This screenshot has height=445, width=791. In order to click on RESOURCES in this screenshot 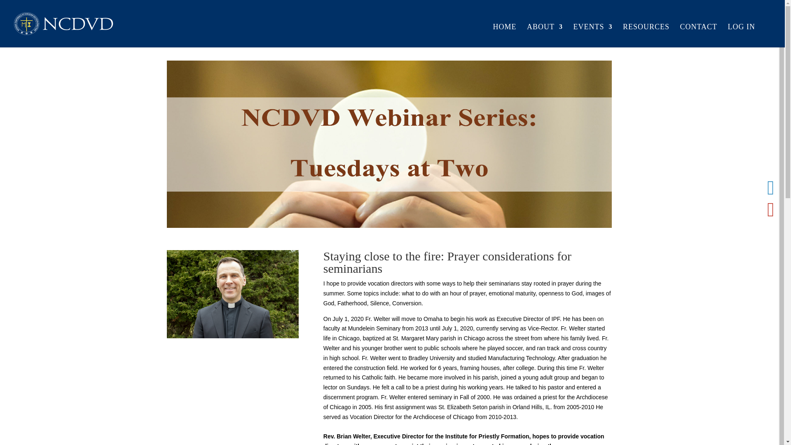, I will do `click(646, 35)`.